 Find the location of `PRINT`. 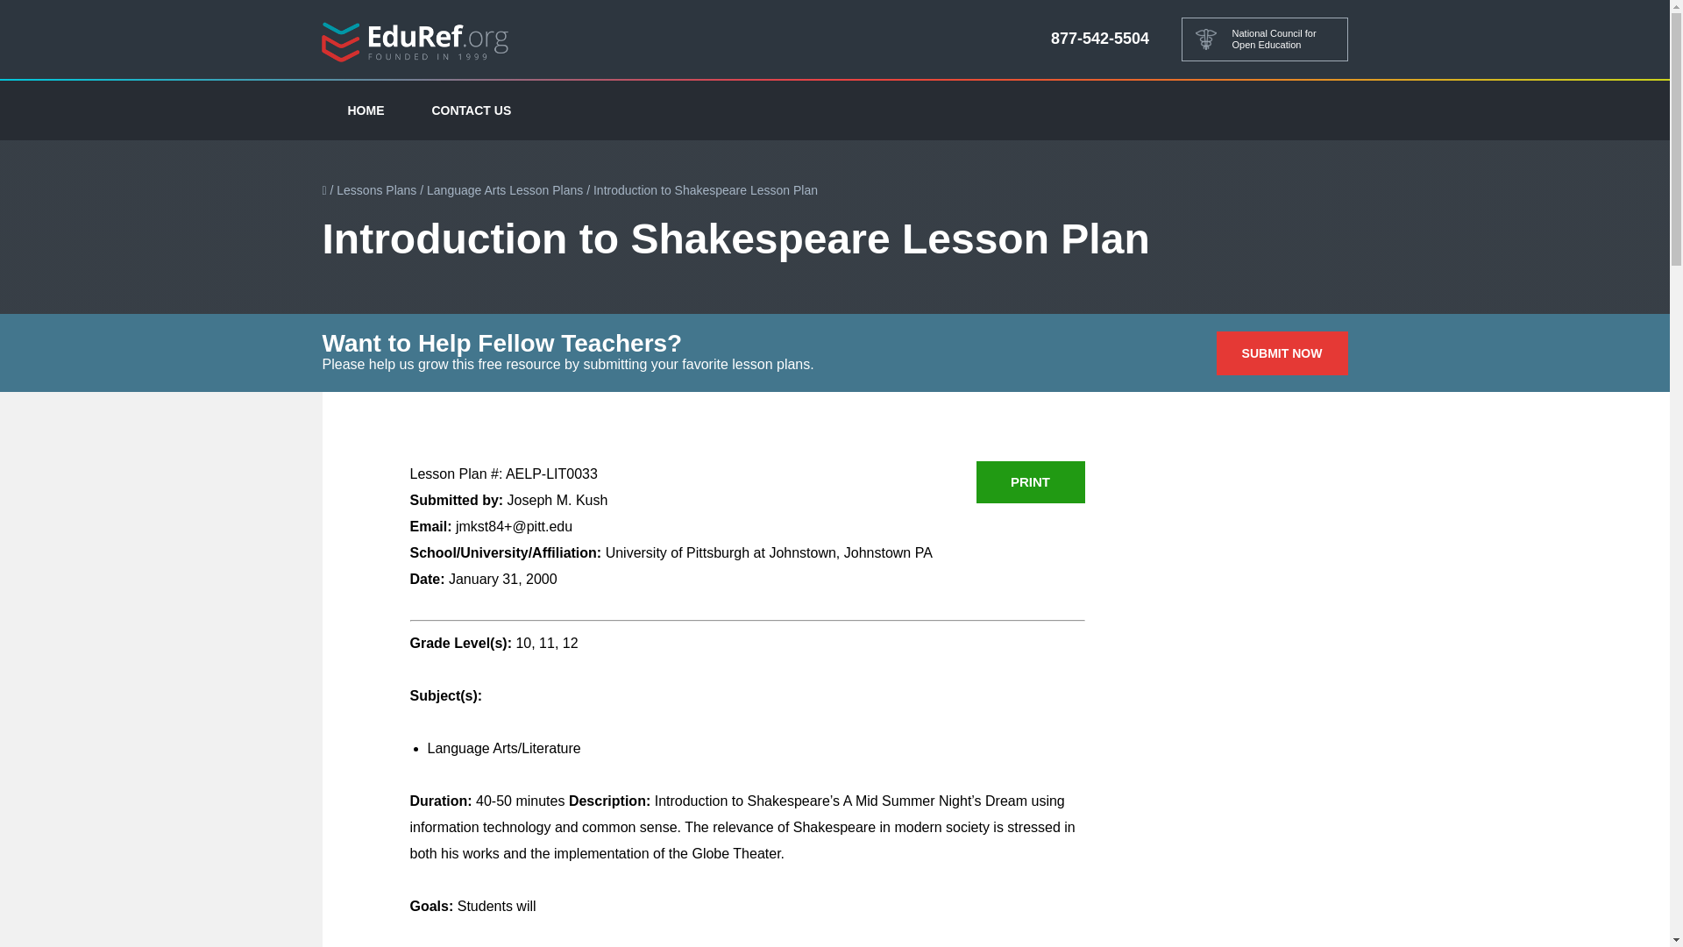

PRINT is located at coordinates (1031, 481).